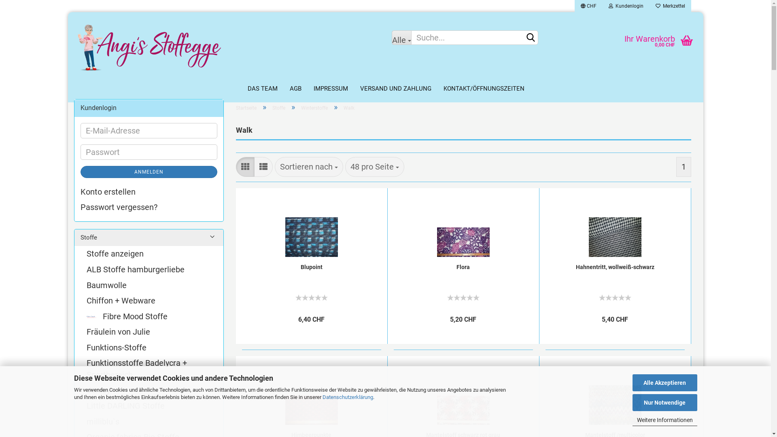 The width and height of the screenshot is (777, 437). What do you see at coordinates (374, 167) in the screenshot?
I see `48 pro Seite` at bounding box center [374, 167].